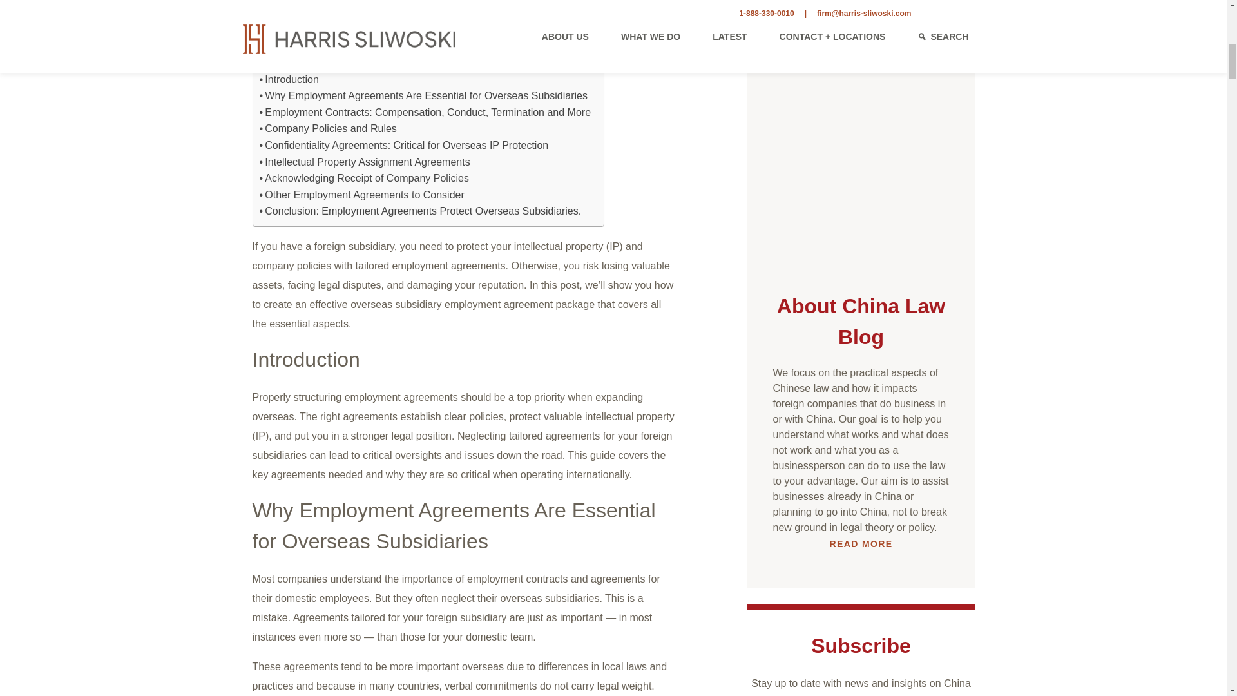 This screenshot has width=1237, height=696. I want to click on Intellectual Property Assignment Agreements, so click(364, 162).